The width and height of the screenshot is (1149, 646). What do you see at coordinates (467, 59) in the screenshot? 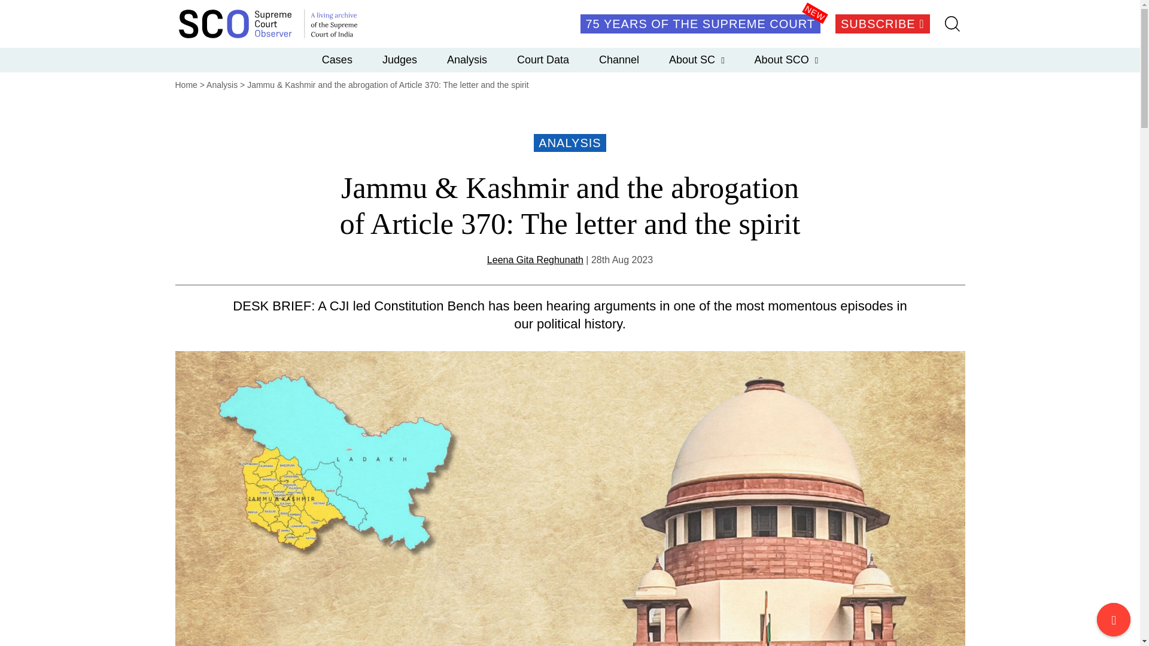
I see `Analysis` at bounding box center [467, 59].